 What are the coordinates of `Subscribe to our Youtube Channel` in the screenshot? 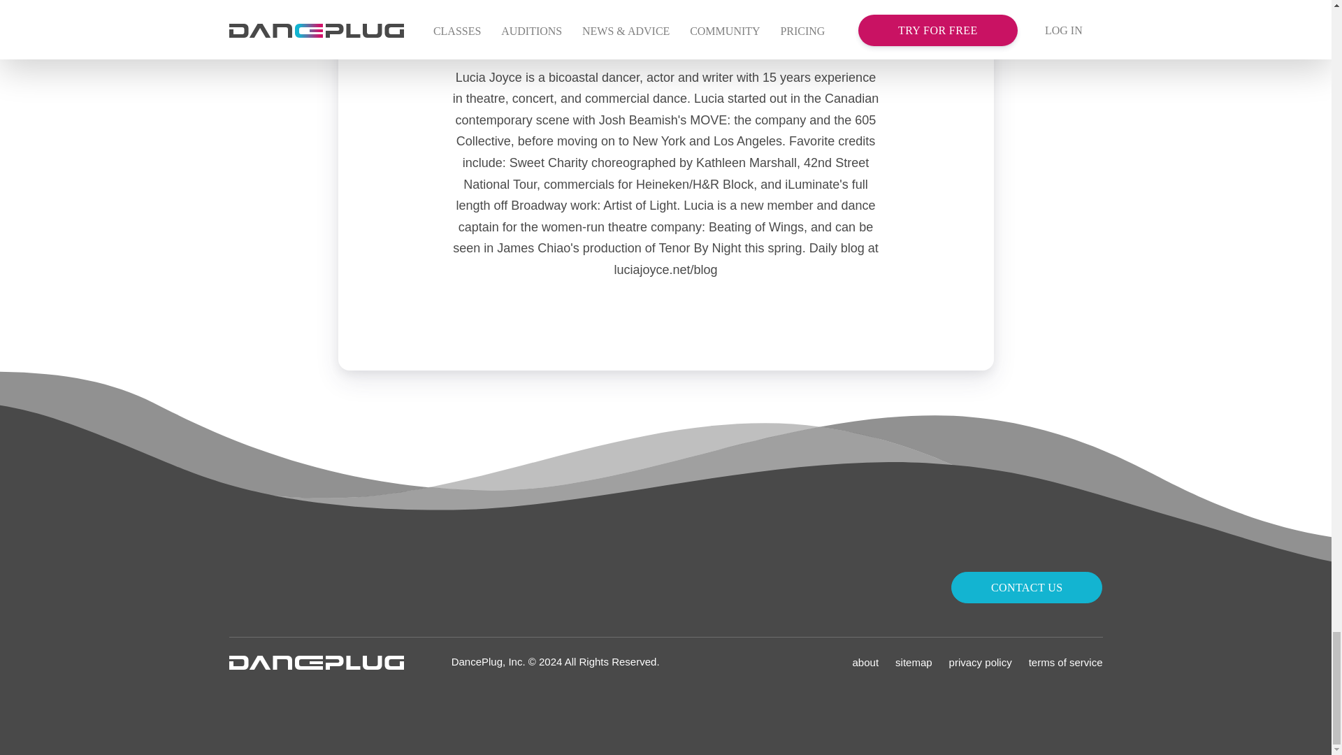 It's located at (296, 586).